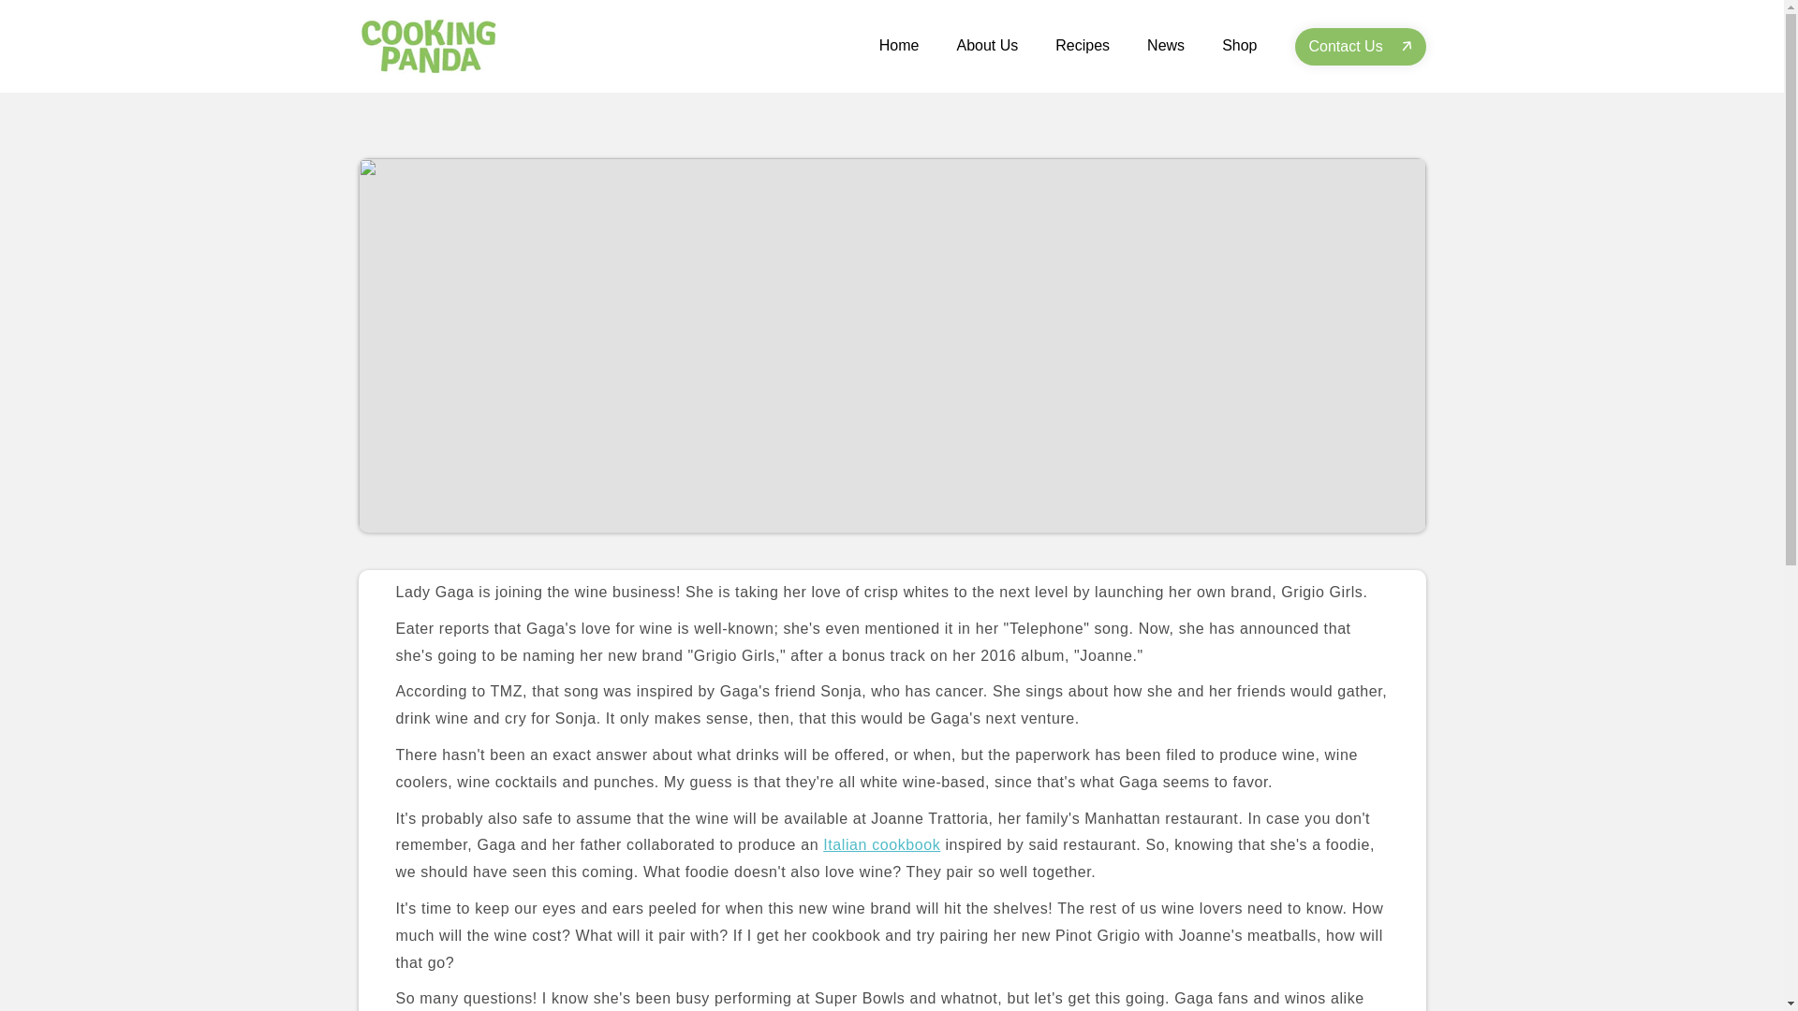 Image resolution: width=1798 pixels, height=1011 pixels. What do you see at coordinates (1083, 45) in the screenshot?
I see `Recipes` at bounding box center [1083, 45].